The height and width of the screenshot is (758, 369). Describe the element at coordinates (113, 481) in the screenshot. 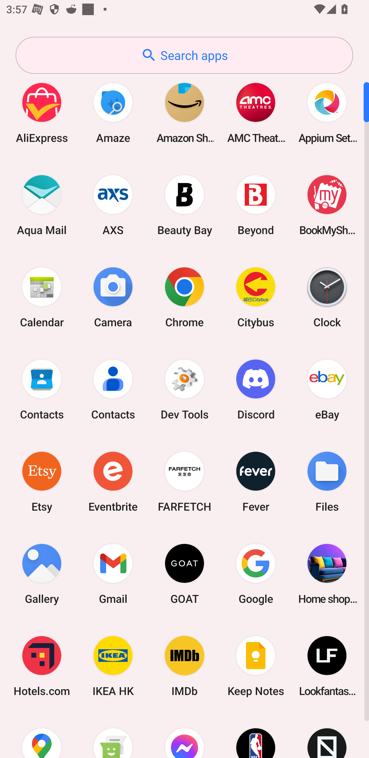

I see `Eventbrite` at that location.